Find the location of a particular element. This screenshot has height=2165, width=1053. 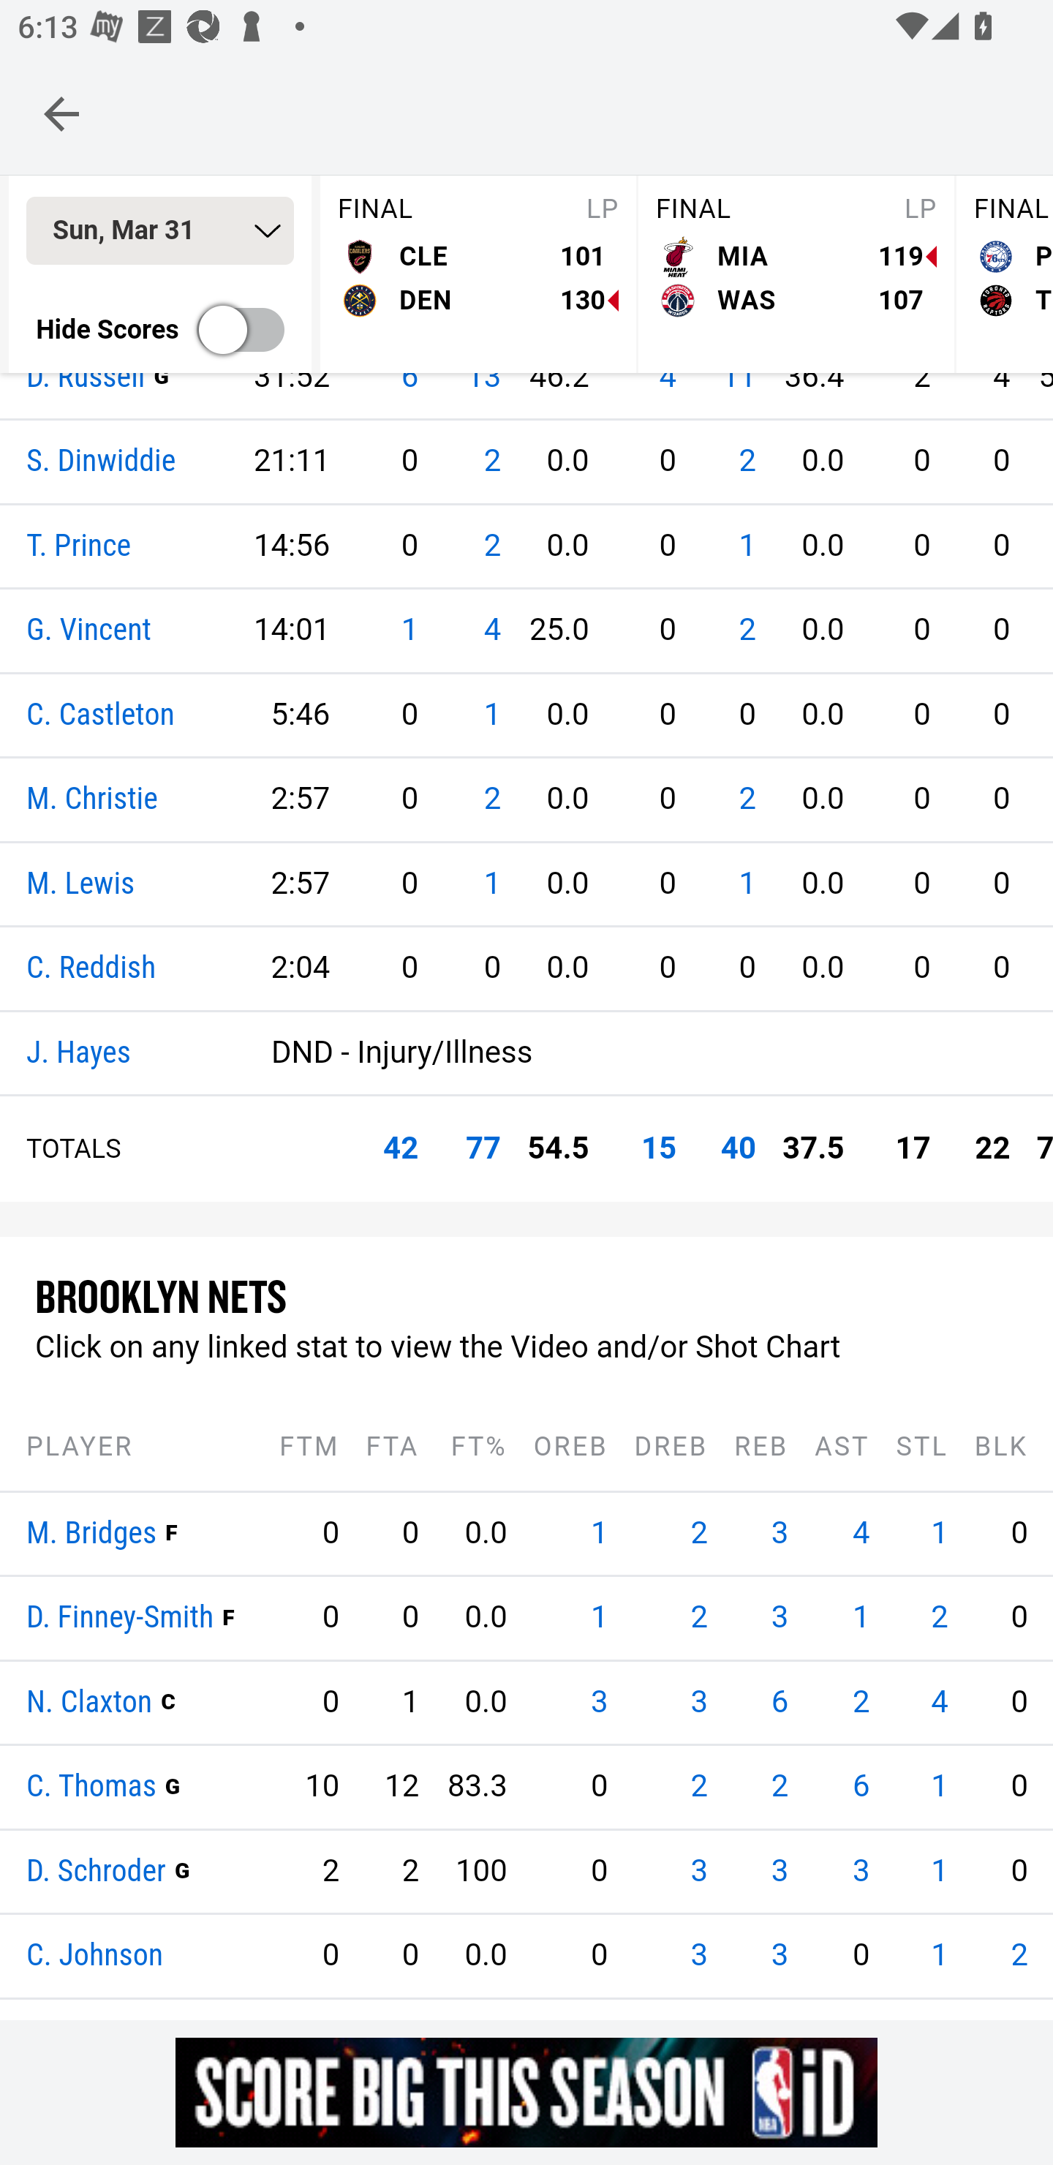

4 is located at coordinates (939, 1703).